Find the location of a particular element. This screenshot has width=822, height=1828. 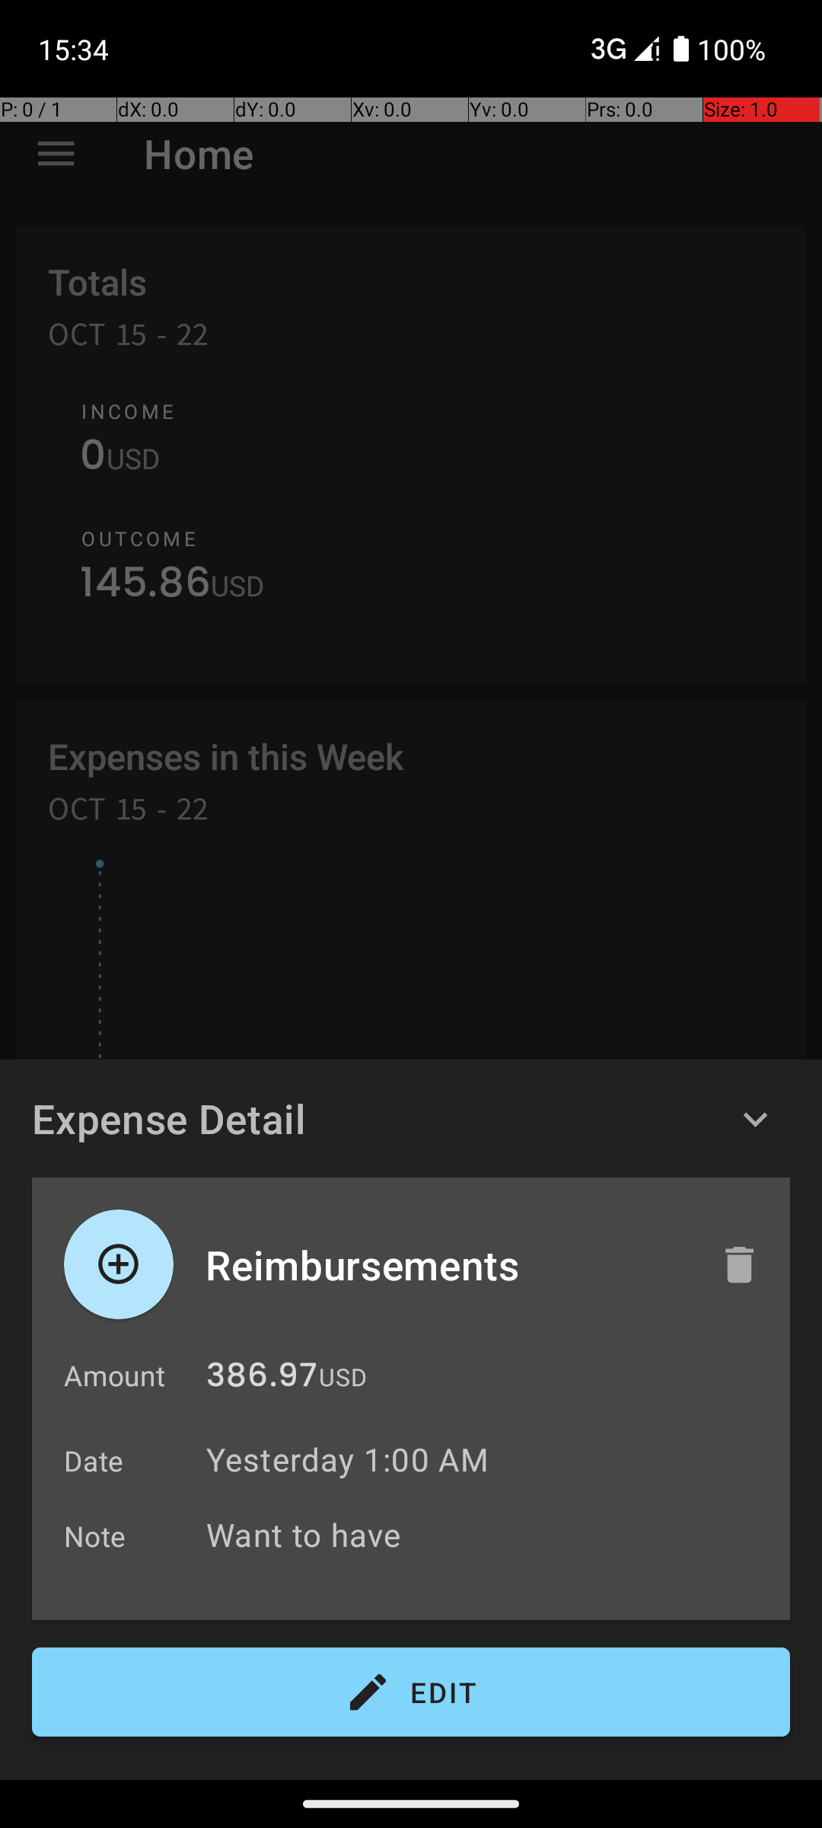

Want to have is located at coordinates (490, 1534).